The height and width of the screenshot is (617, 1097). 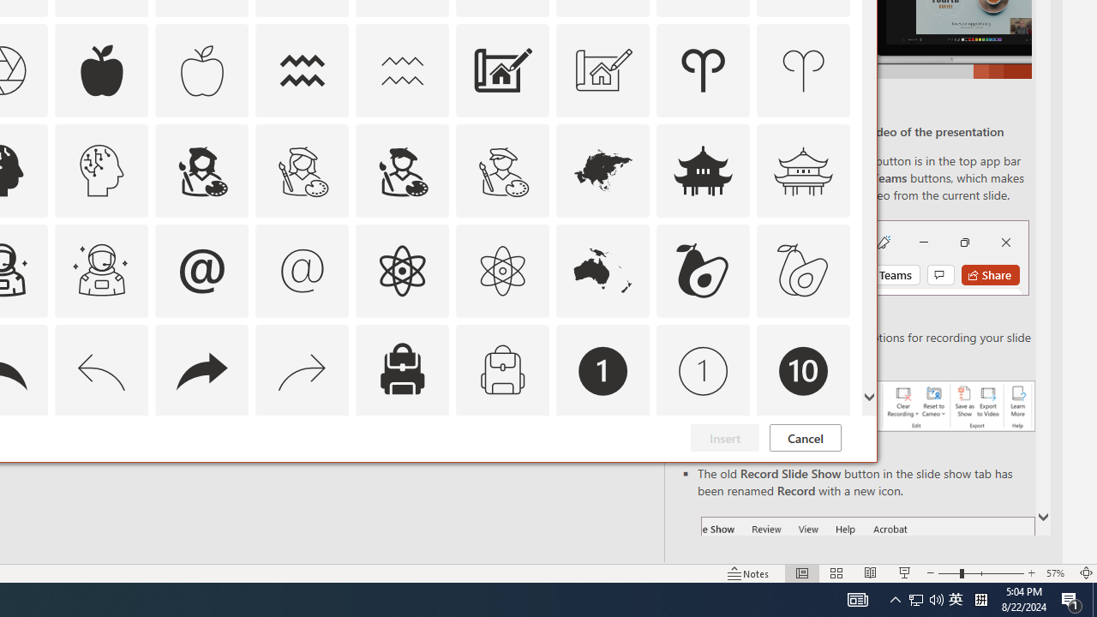 What do you see at coordinates (603, 170) in the screenshot?
I see `AutomationID: Icons_Asia` at bounding box center [603, 170].